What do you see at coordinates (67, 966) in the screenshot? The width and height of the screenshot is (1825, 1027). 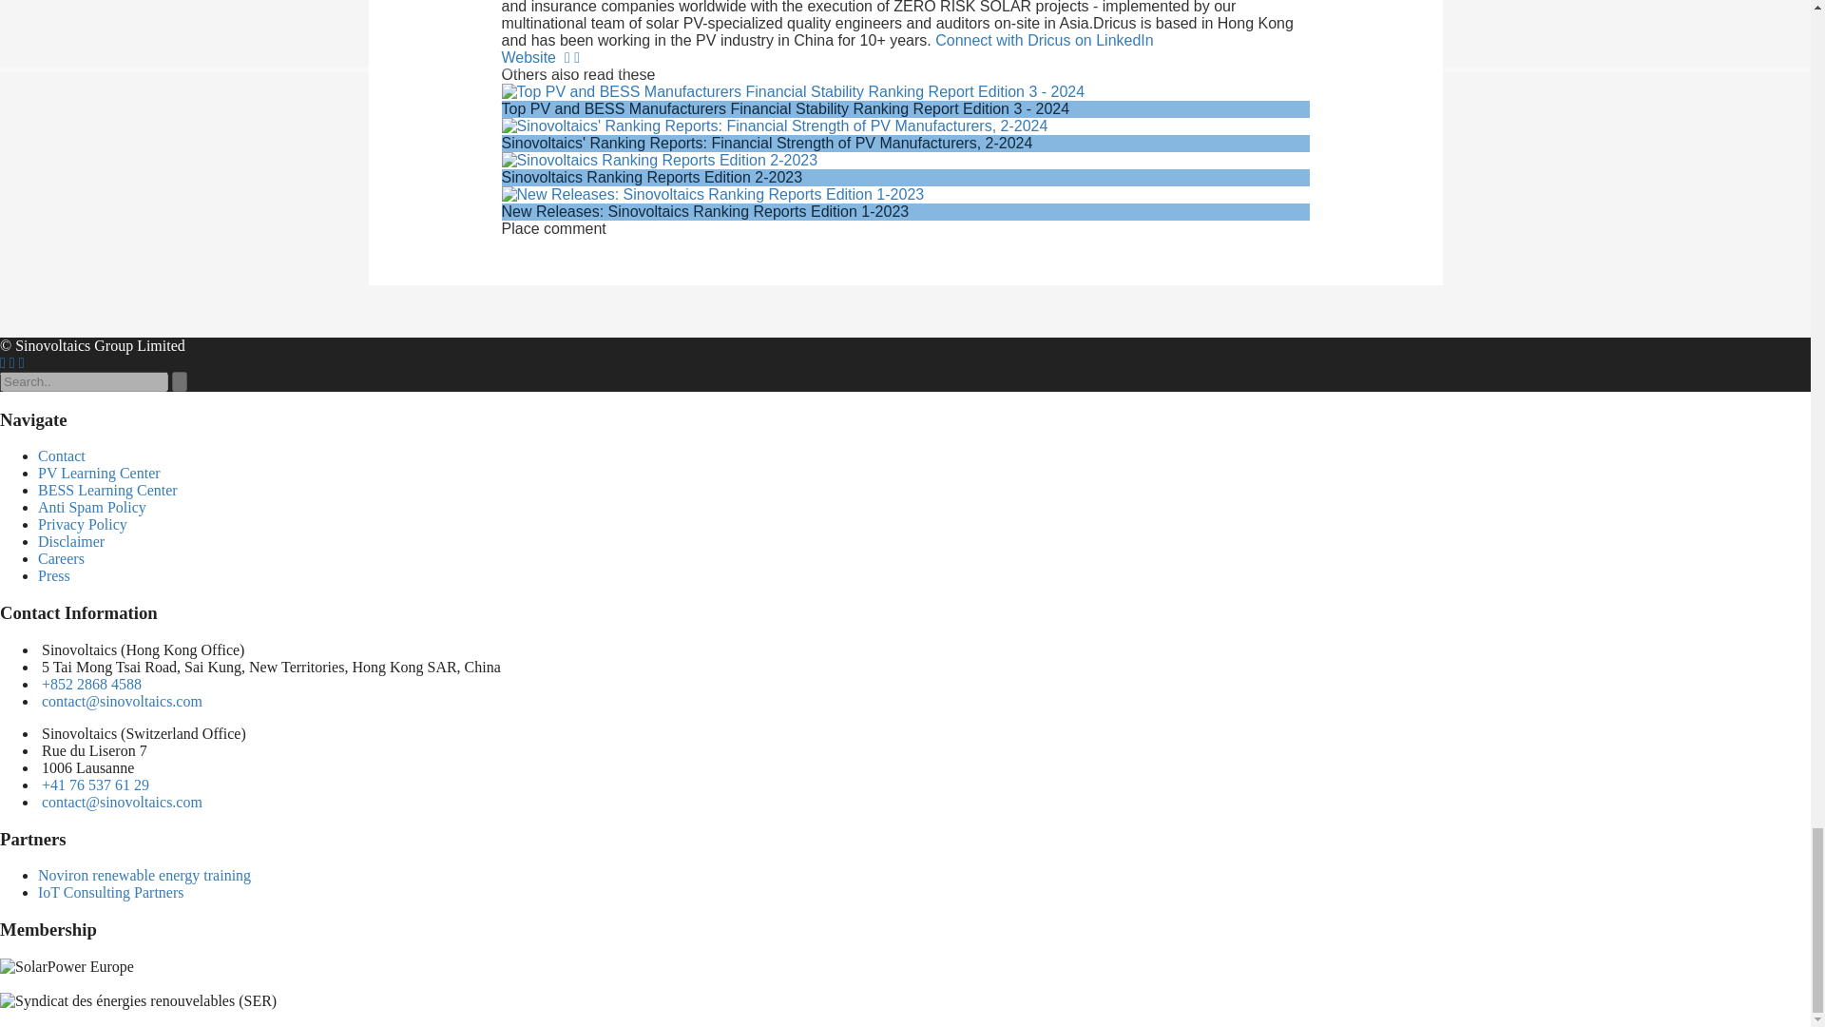 I see `SolarPower Europe` at bounding box center [67, 966].